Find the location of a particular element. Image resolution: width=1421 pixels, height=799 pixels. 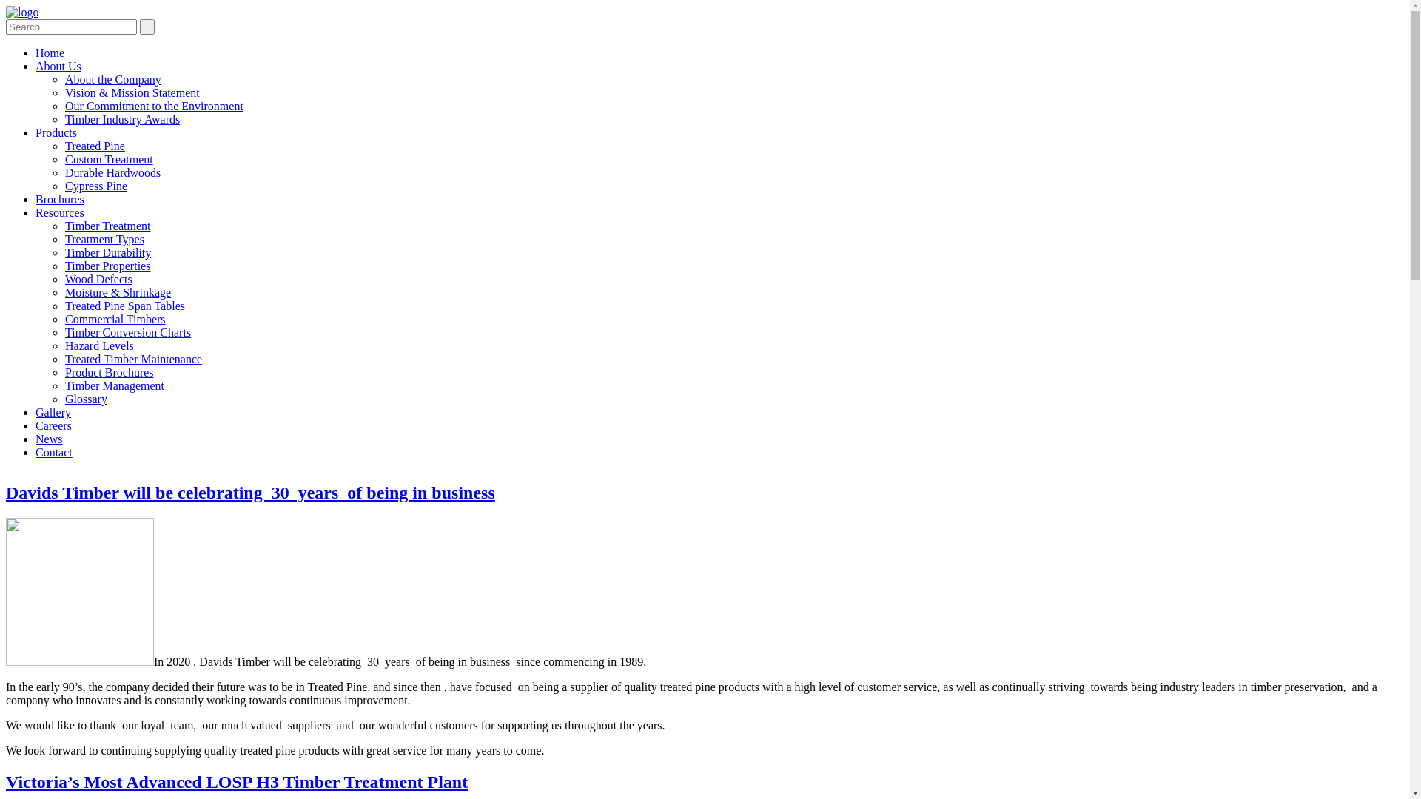

About Us is located at coordinates (58, 67).